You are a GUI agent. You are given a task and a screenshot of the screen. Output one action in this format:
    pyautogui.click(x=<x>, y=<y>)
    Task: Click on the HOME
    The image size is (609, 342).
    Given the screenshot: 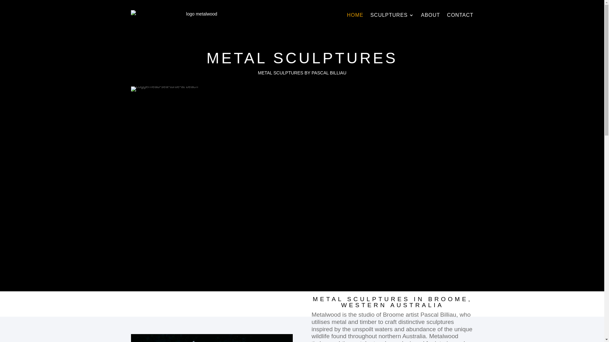 What is the action you would take?
    pyautogui.click(x=355, y=15)
    